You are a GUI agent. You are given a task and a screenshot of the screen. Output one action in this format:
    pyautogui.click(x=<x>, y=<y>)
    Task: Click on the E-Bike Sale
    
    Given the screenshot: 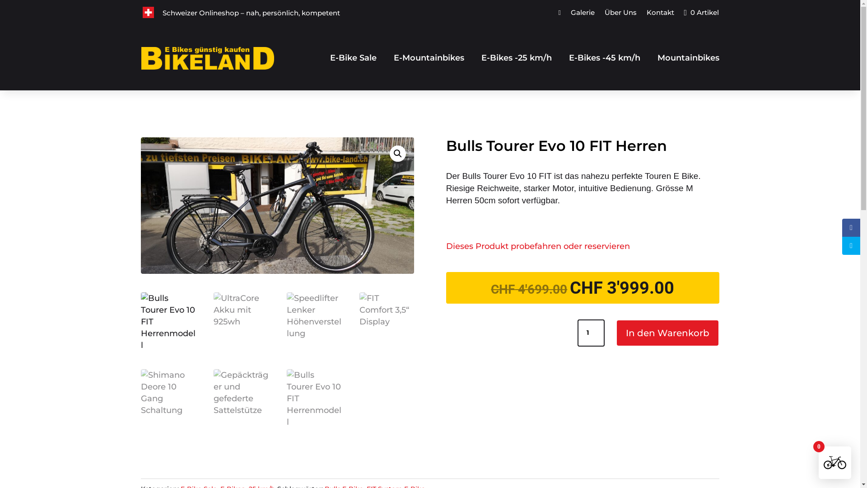 What is the action you would take?
    pyautogui.click(x=353, y=58)
    